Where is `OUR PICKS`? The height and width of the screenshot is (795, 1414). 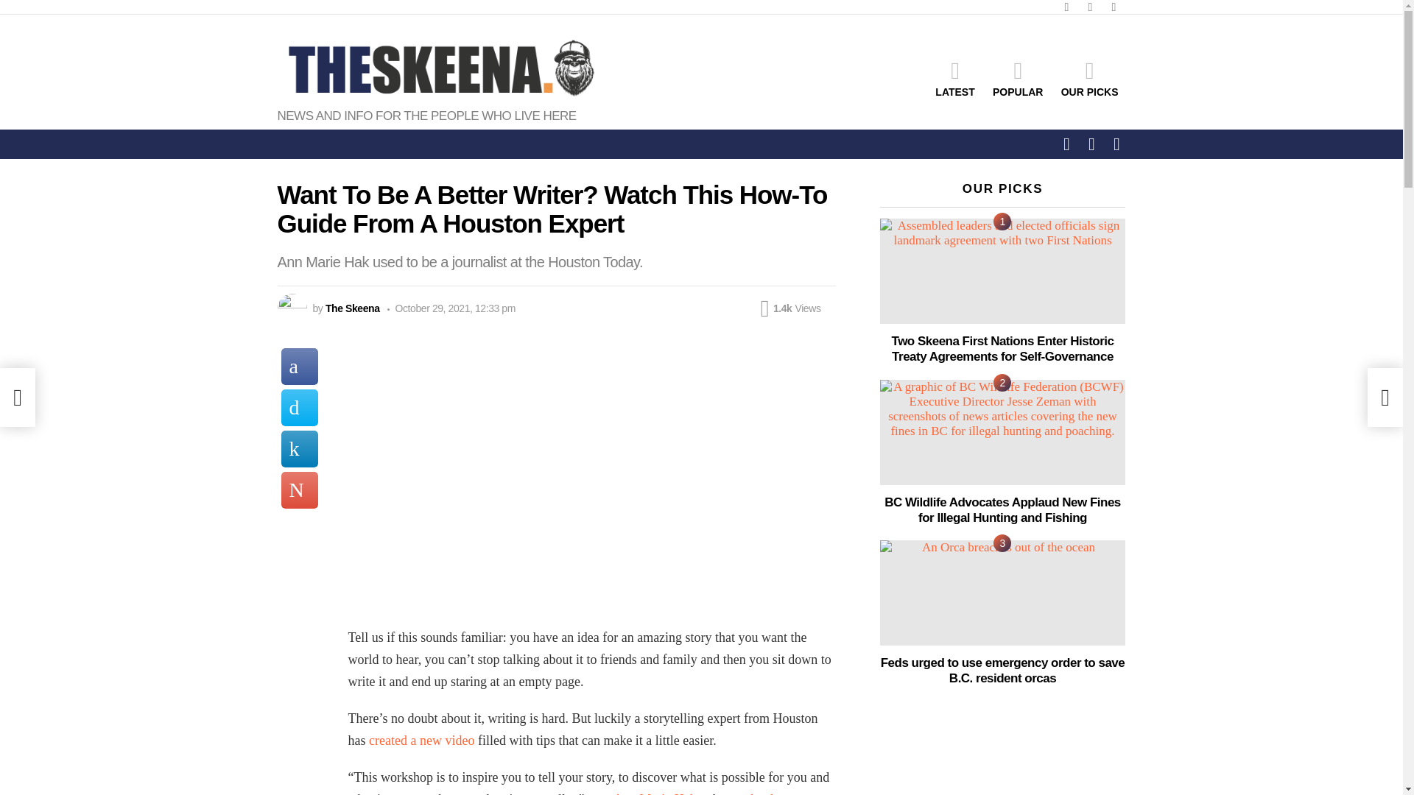
OUR PICKS is located at coordinates (1089, 78).